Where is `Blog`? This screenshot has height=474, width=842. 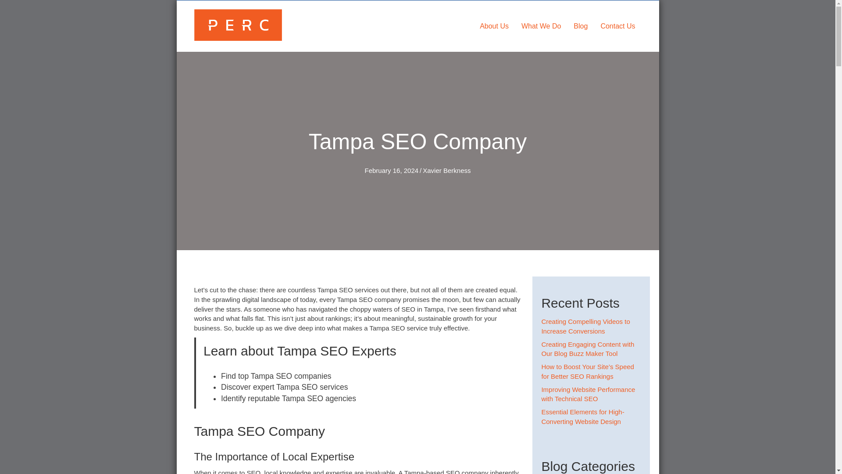
Blog is located at coordinates (581, 26).